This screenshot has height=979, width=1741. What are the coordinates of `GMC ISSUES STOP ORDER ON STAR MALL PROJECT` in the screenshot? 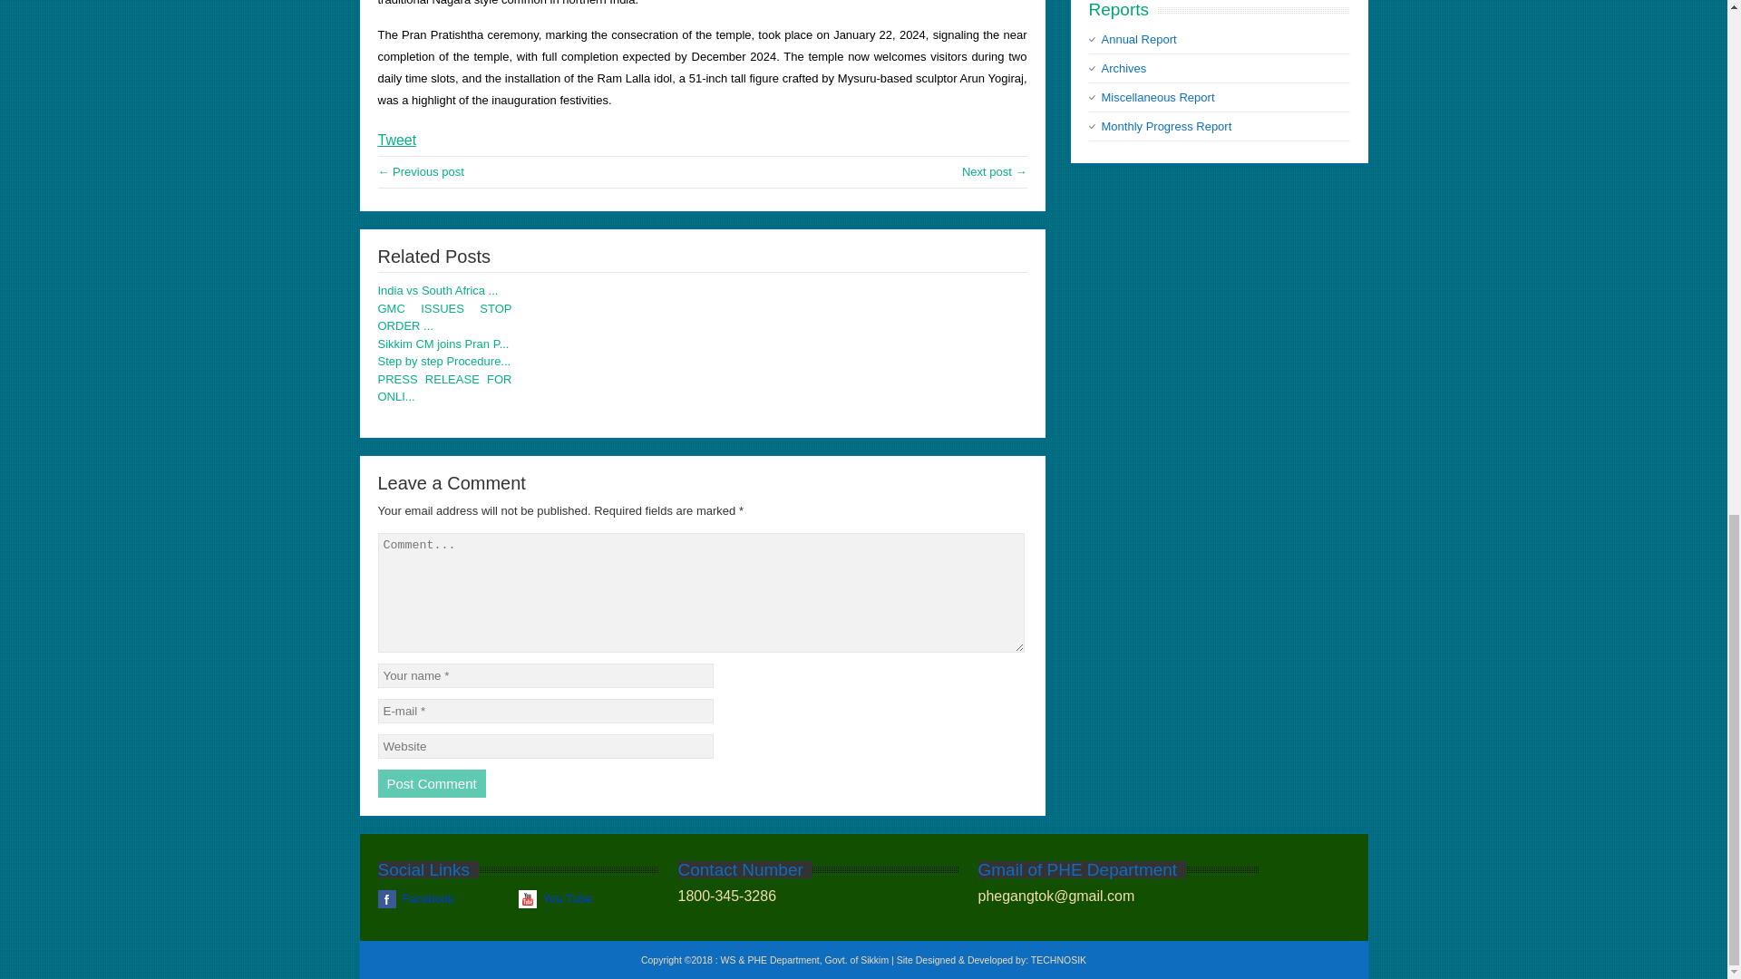 It's located at (444, 317).